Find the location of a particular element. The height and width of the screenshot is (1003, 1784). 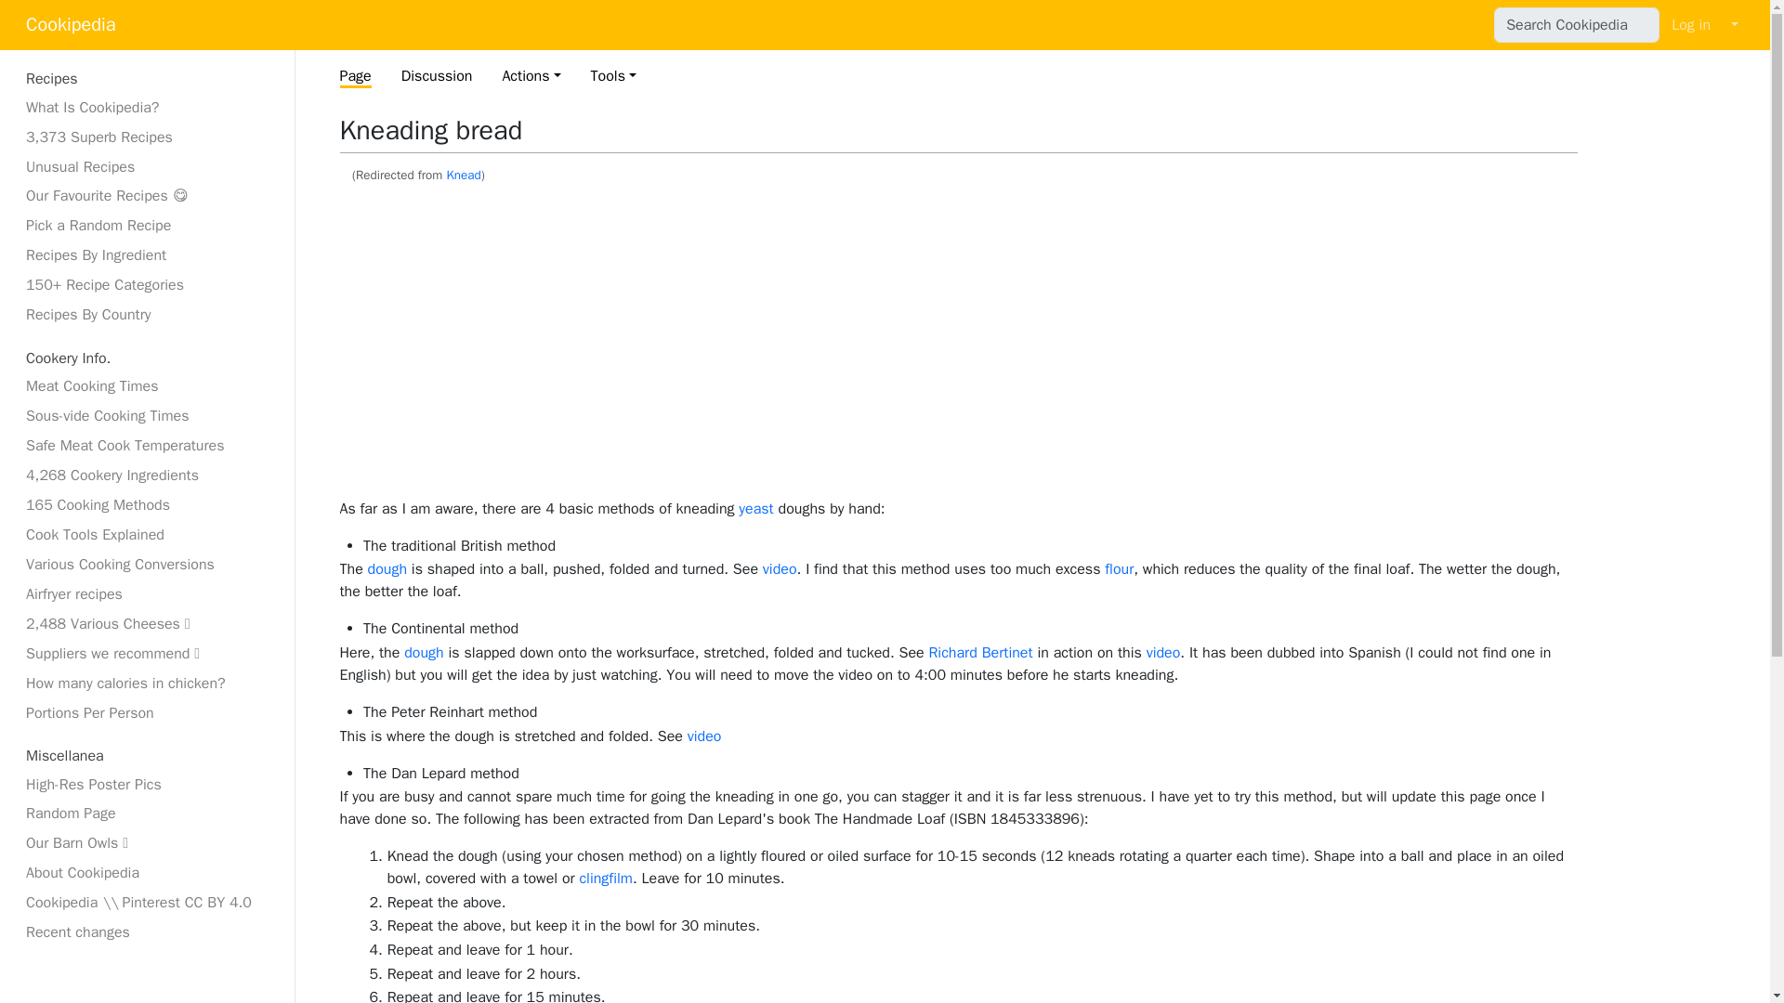

Random Page is located at coordinates (147, 814).